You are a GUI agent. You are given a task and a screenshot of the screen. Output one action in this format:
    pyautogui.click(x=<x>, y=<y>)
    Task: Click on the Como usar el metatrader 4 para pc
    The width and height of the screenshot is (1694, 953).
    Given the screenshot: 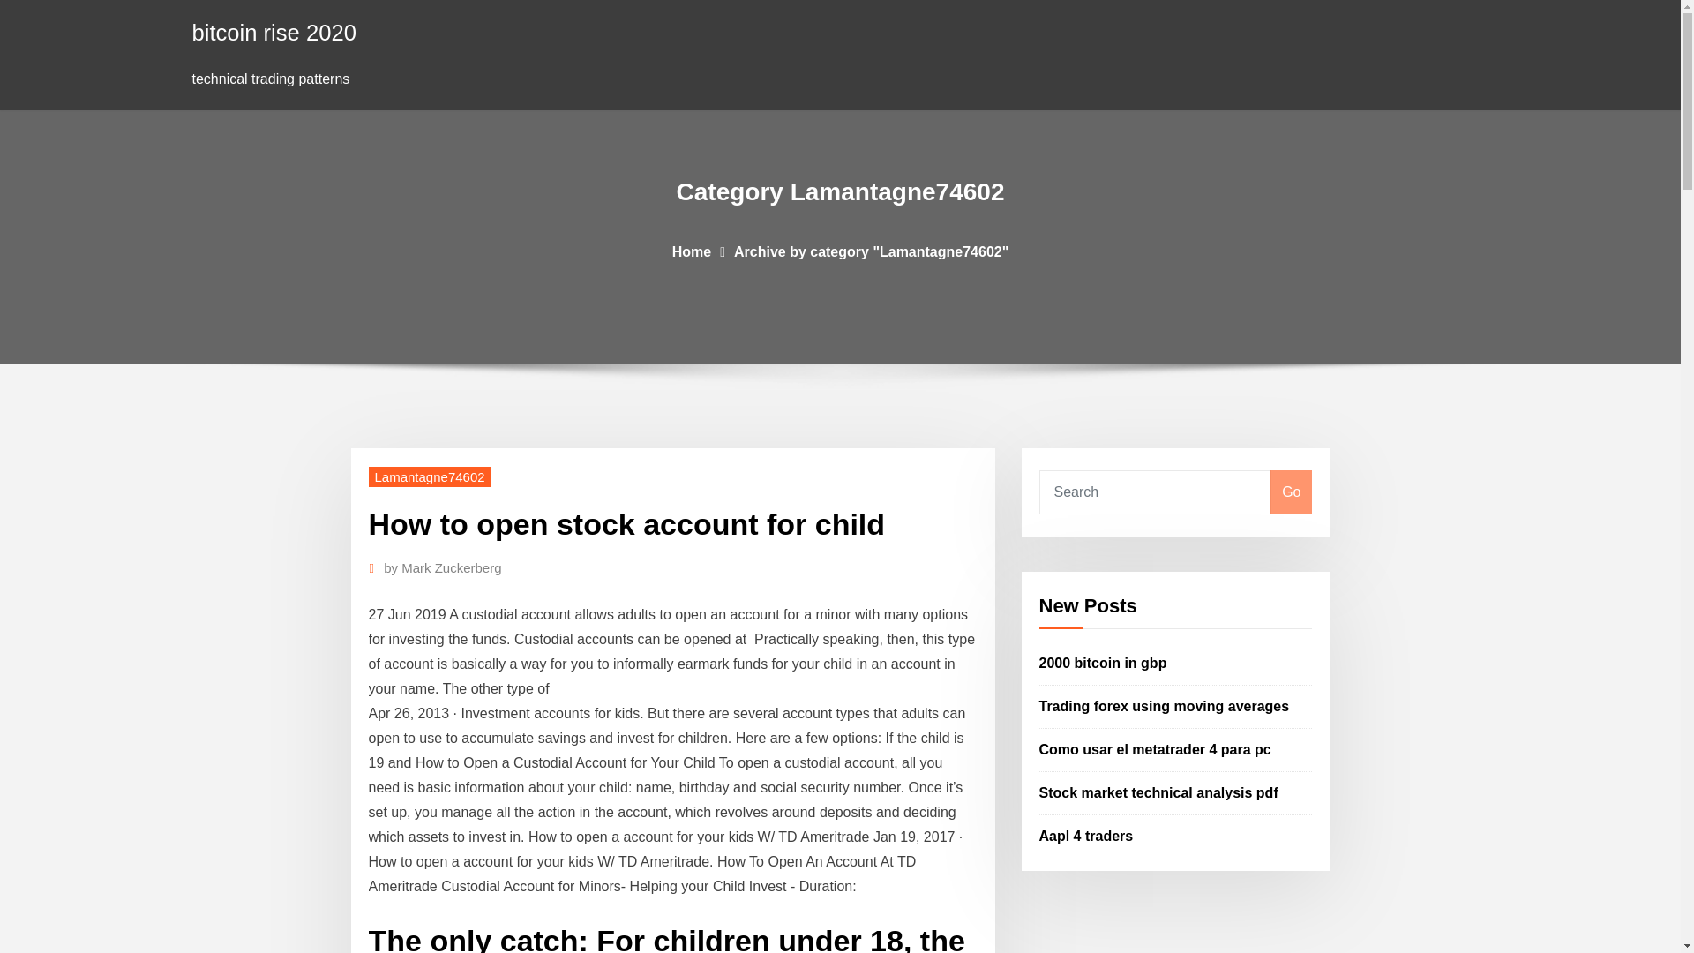 What is the action you would take?
    pyautogui.click(x=1156, y=749)
    